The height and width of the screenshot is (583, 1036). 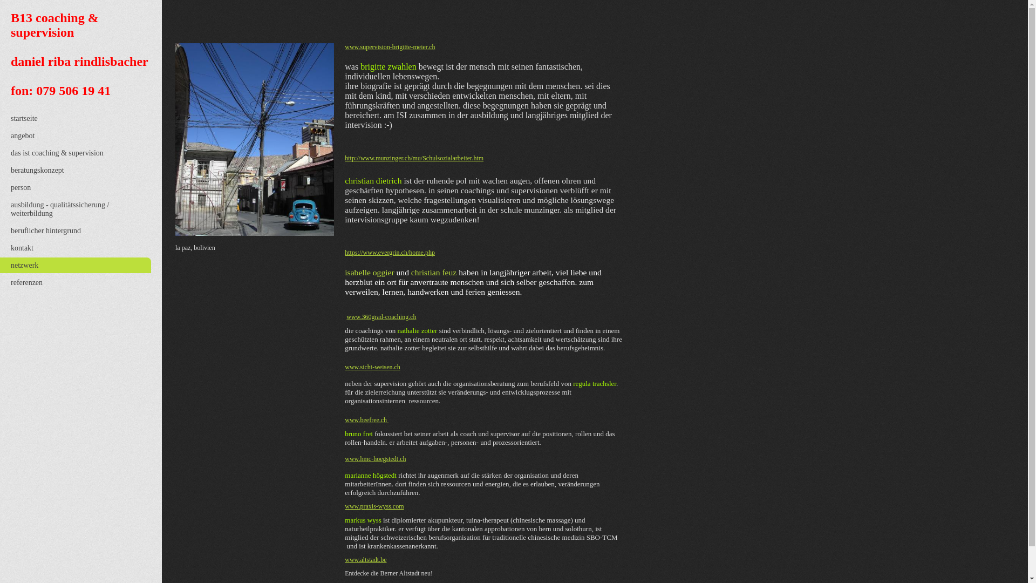 What do you see at coordinates (381, 317) in the screenshot?
I see `www.360grad-coaching.ch` at bounding box center [381, 317].